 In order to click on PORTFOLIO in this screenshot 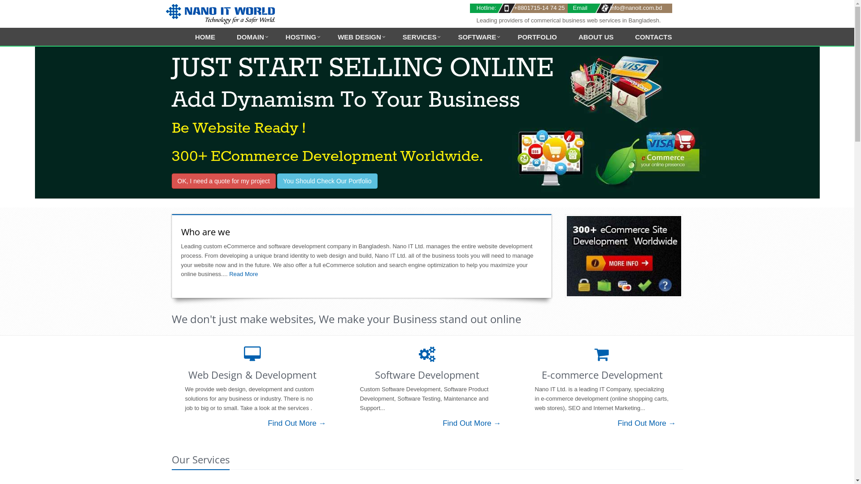, I will do `click(537, 38)`.